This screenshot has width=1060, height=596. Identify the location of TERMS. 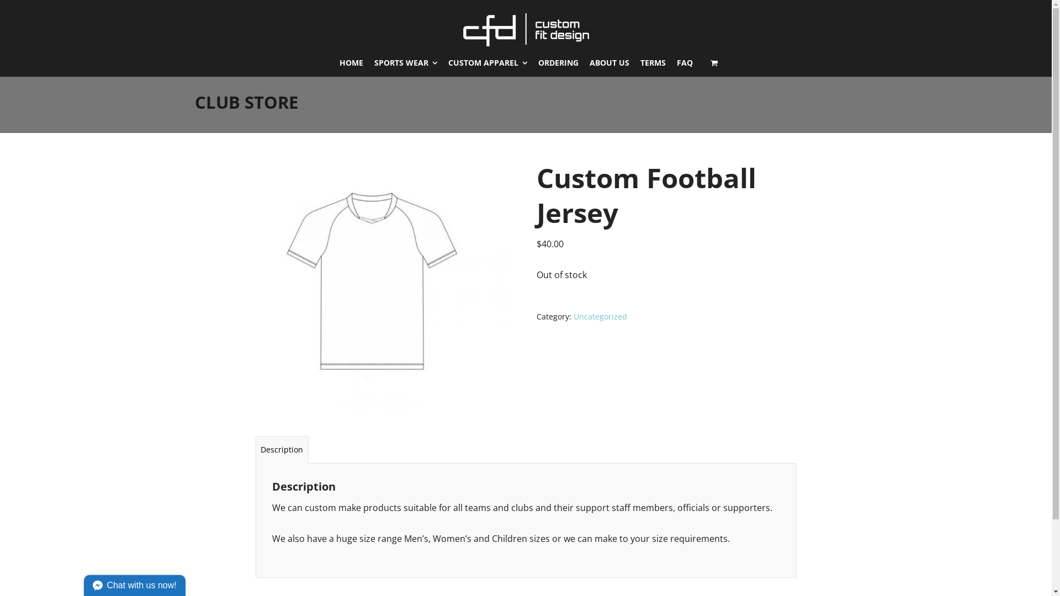
(653, 63).